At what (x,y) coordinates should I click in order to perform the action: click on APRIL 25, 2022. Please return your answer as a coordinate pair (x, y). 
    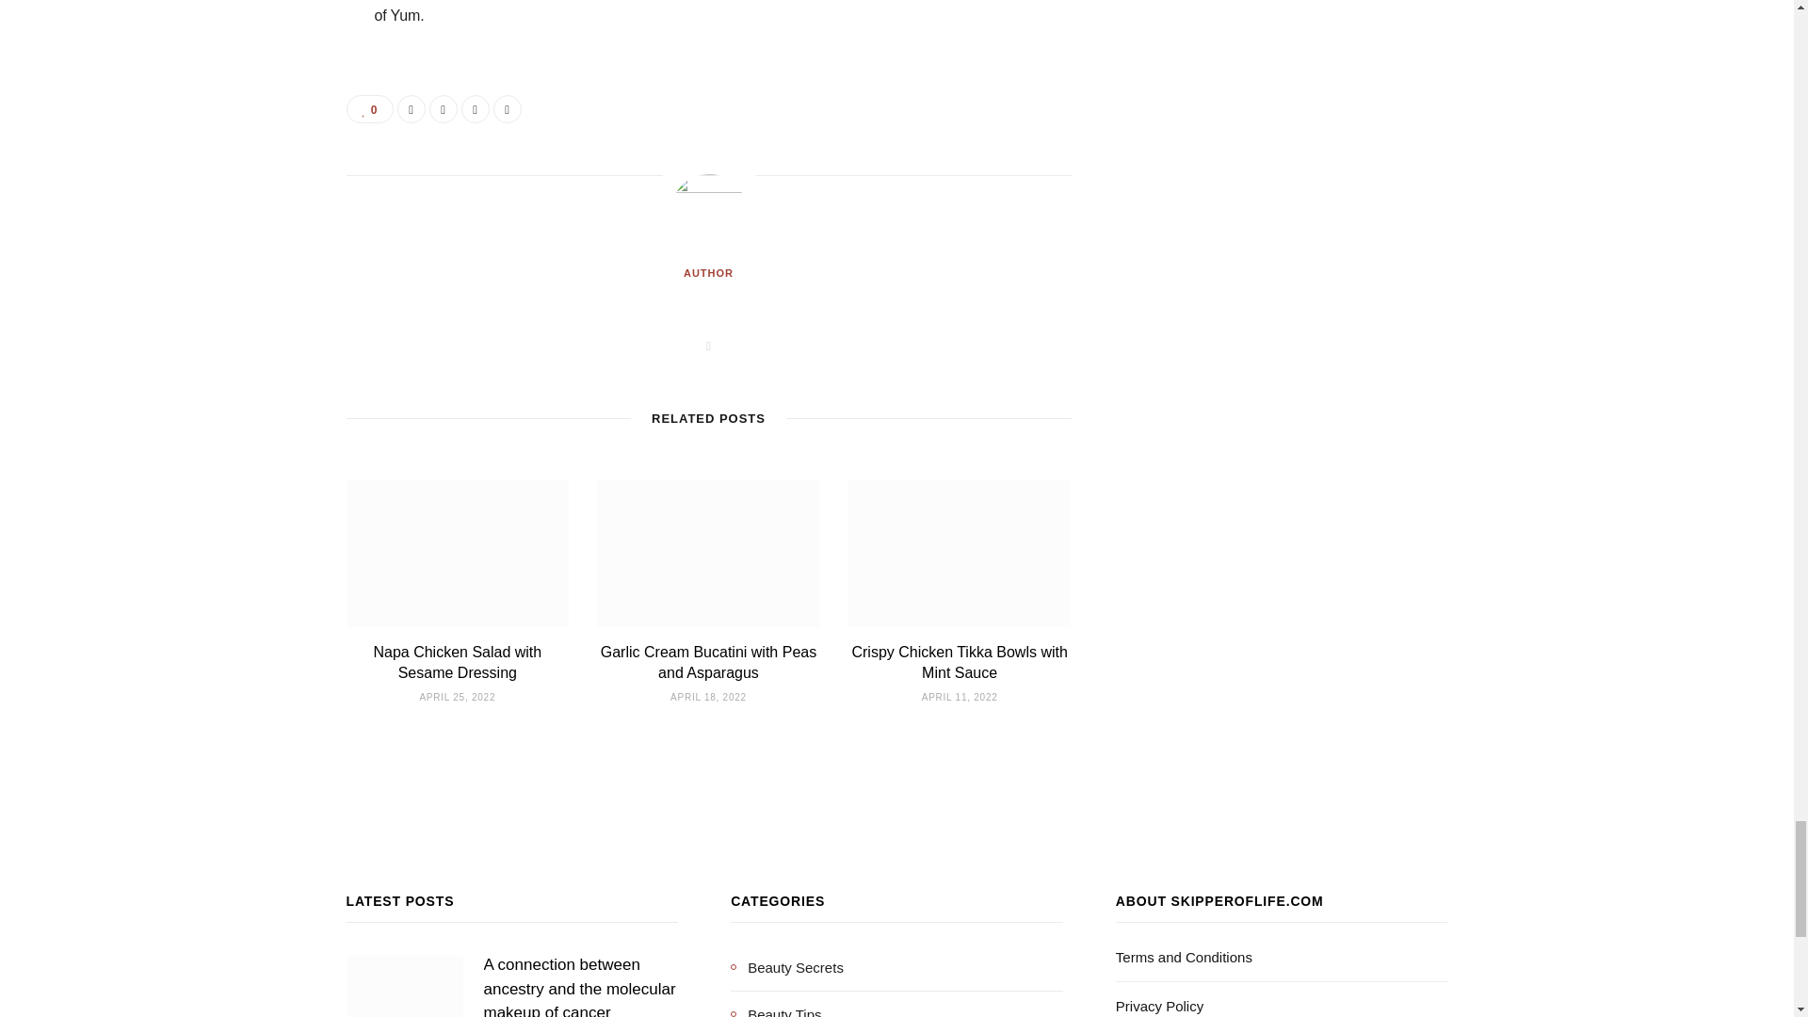
    Looking at the image, I should click on (458, 697).